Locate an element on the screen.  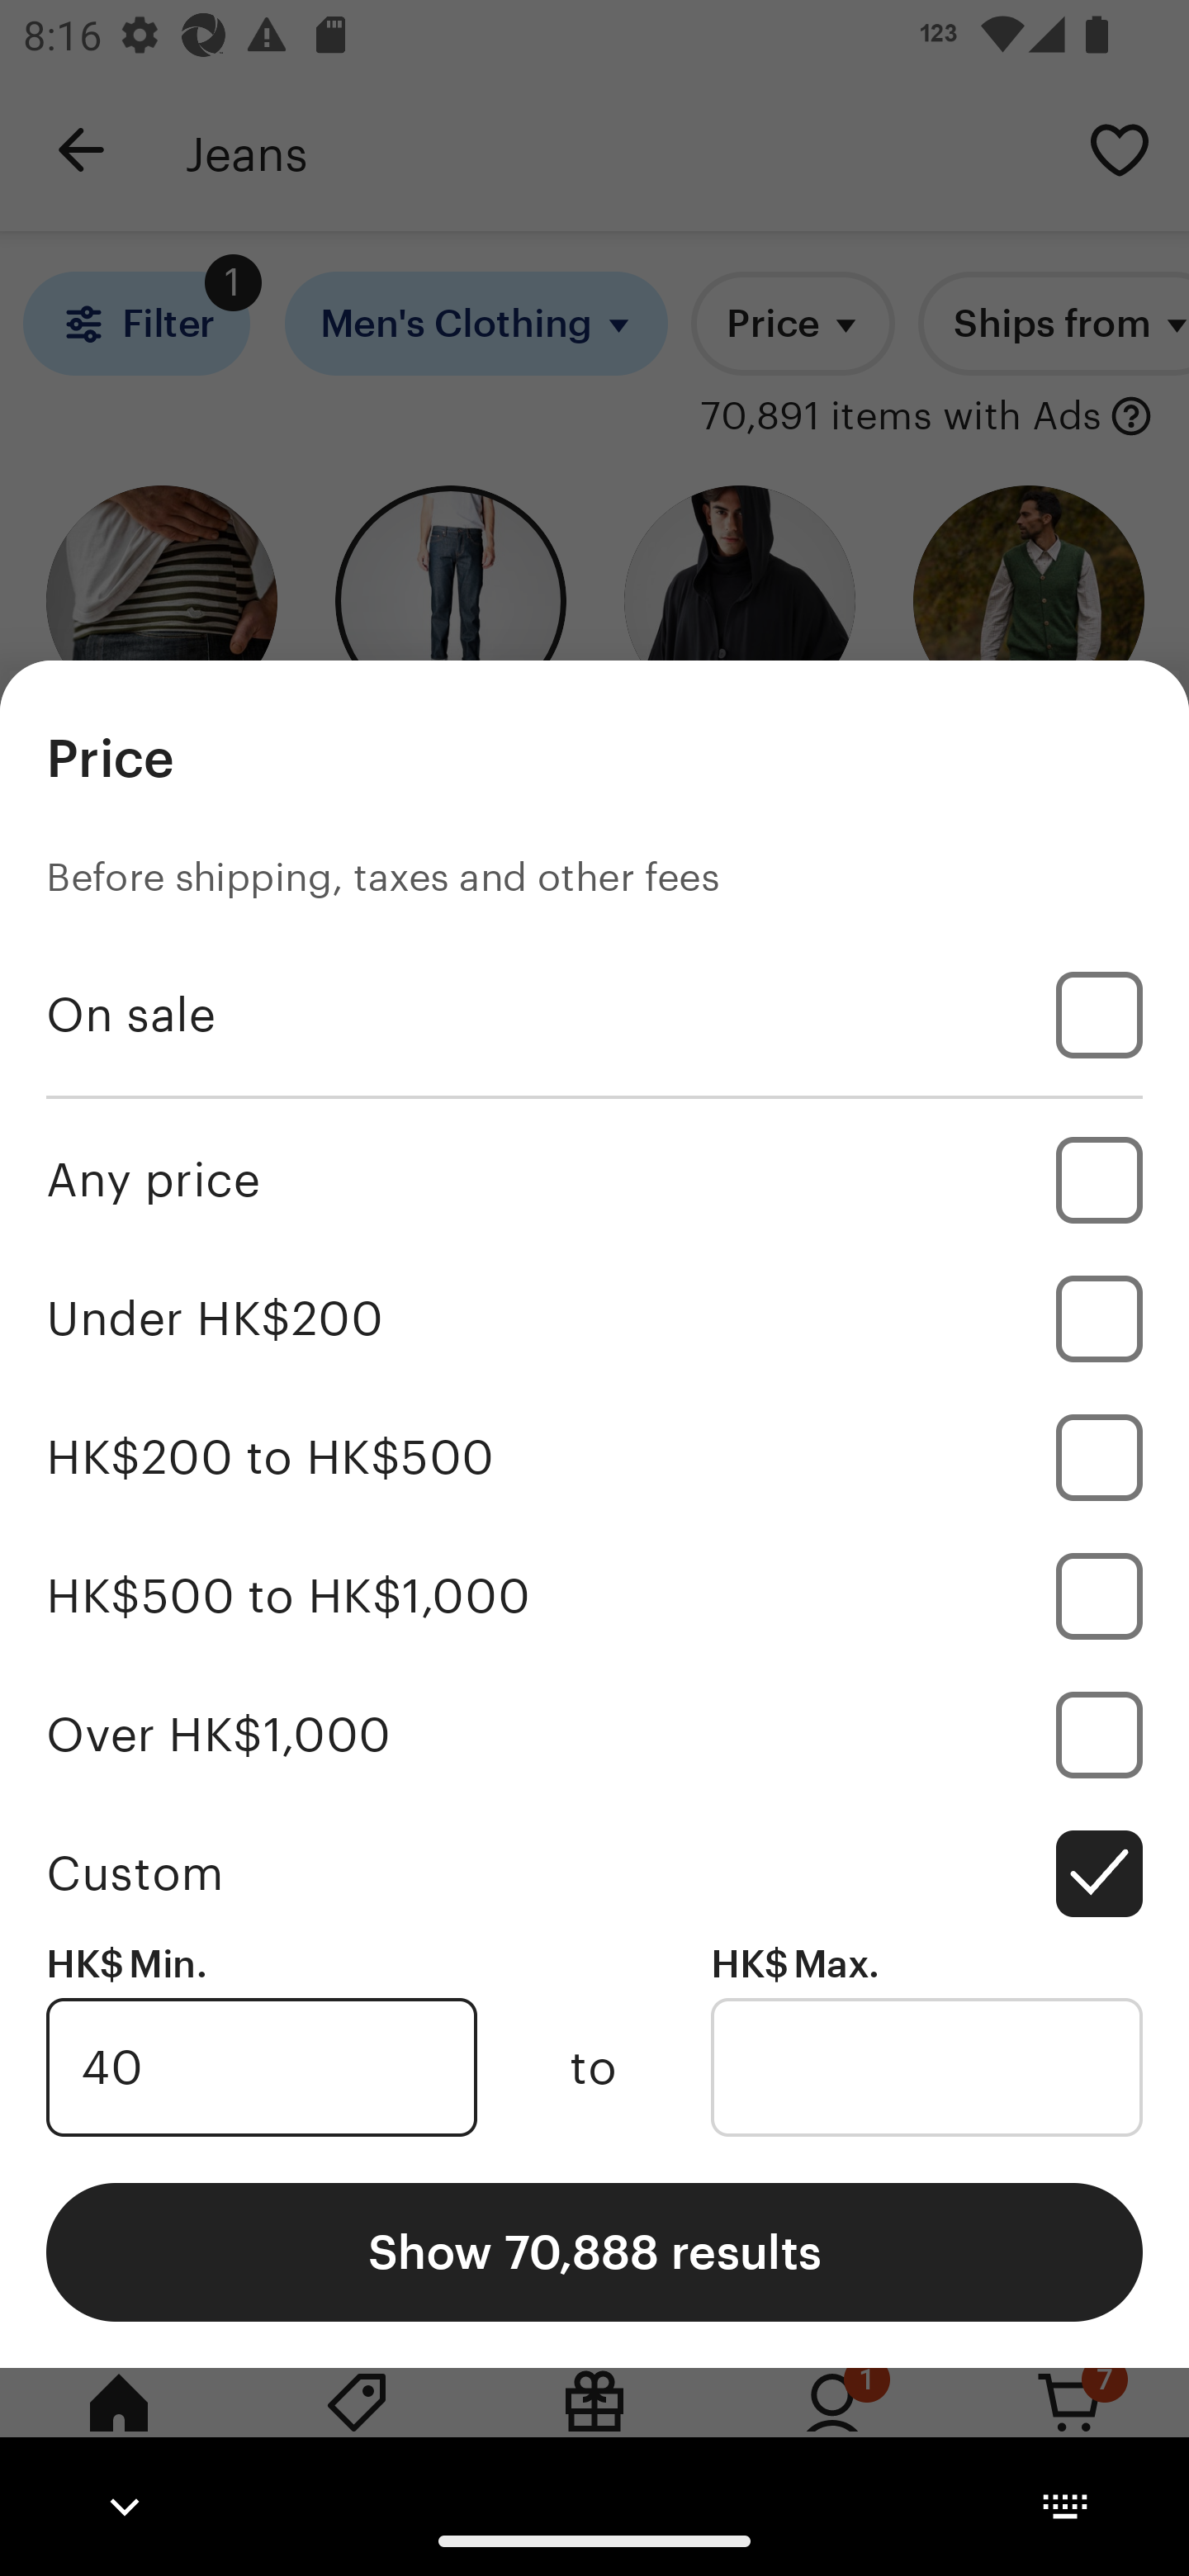
HK$500 to HK$1,000 is located at coordinates (594, 1595).